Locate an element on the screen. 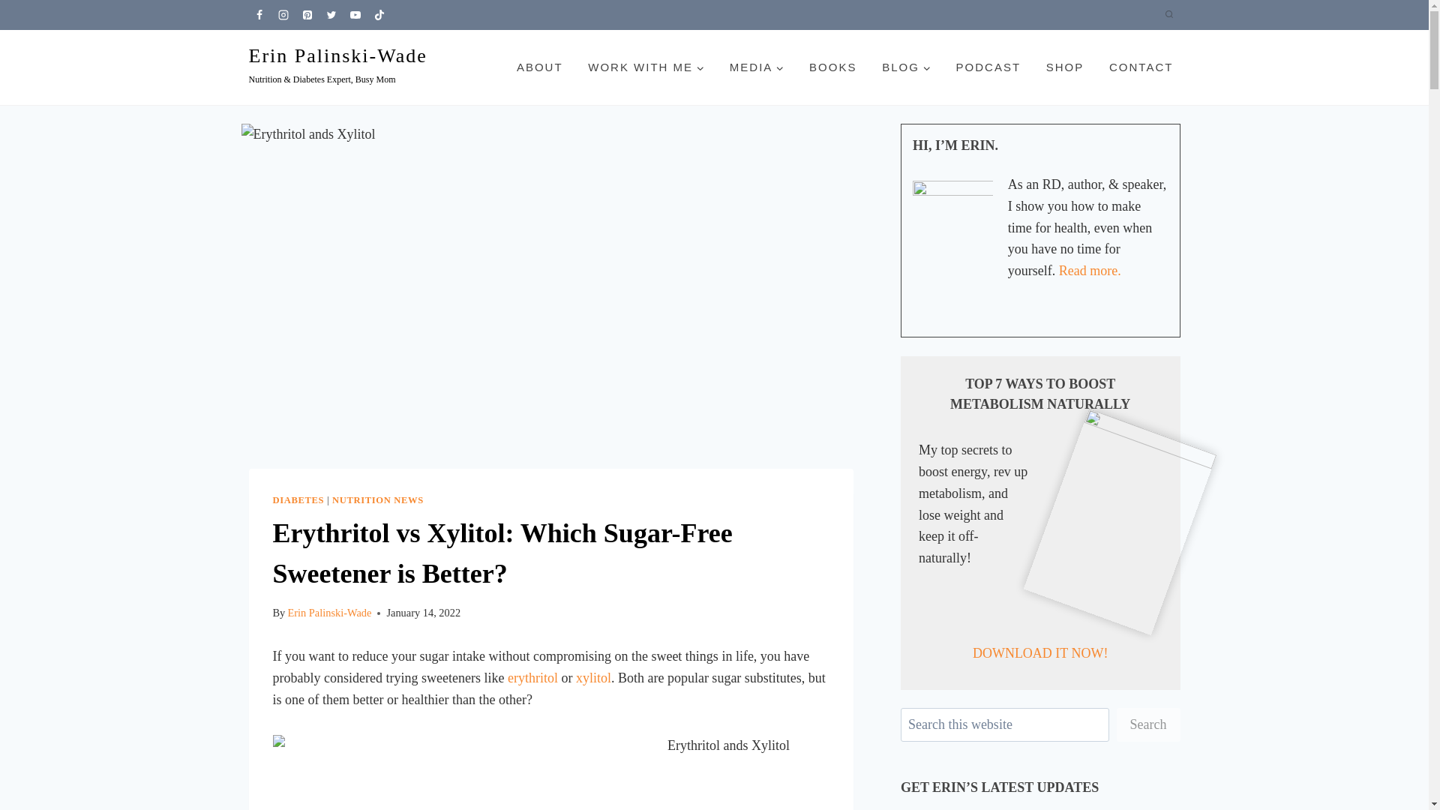  DIABETES is located at coordinates (298, 499).